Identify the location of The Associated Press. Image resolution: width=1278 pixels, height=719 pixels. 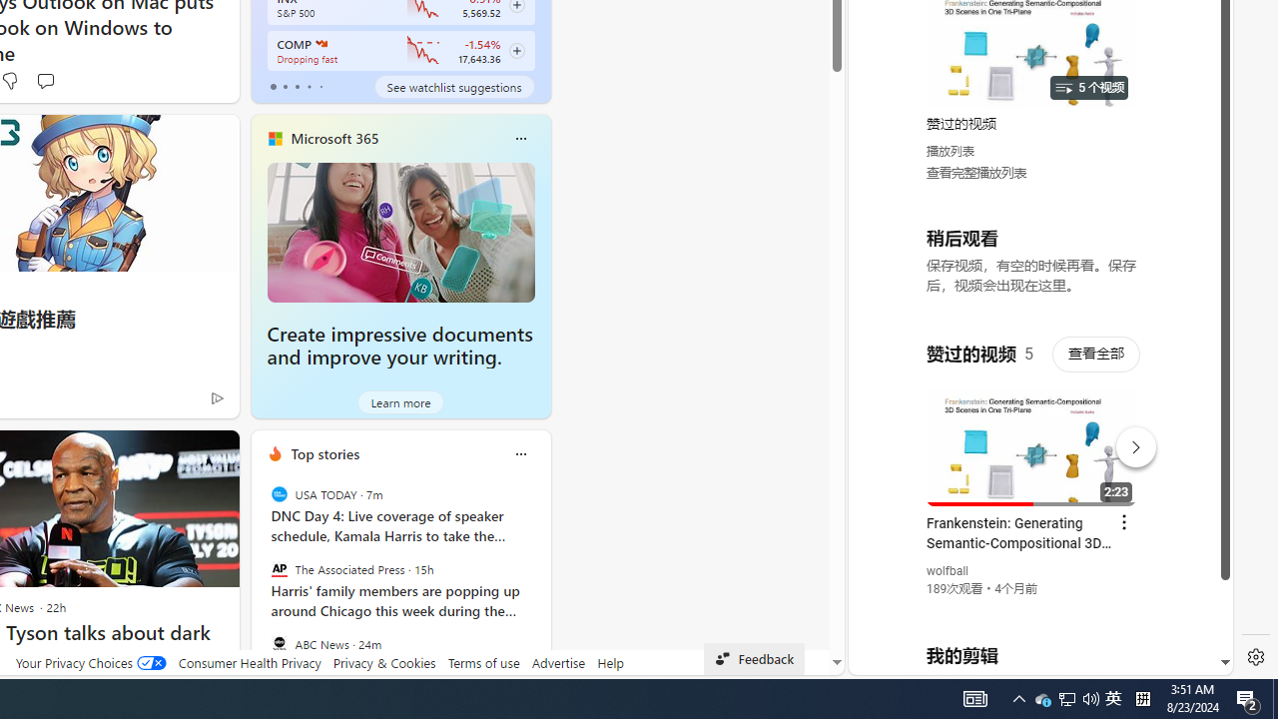
(280, 569).